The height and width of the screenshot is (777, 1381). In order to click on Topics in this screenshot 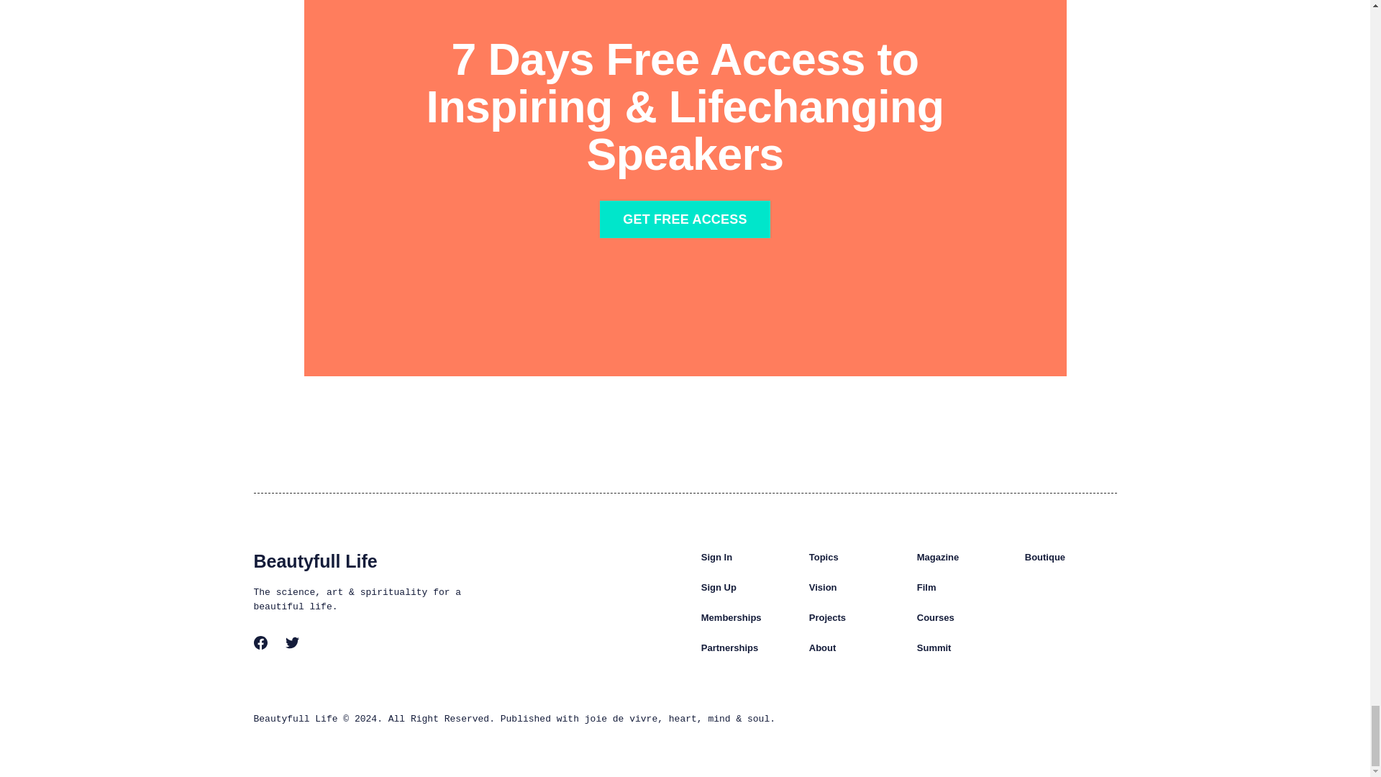, I will do `click(824, 557)`.